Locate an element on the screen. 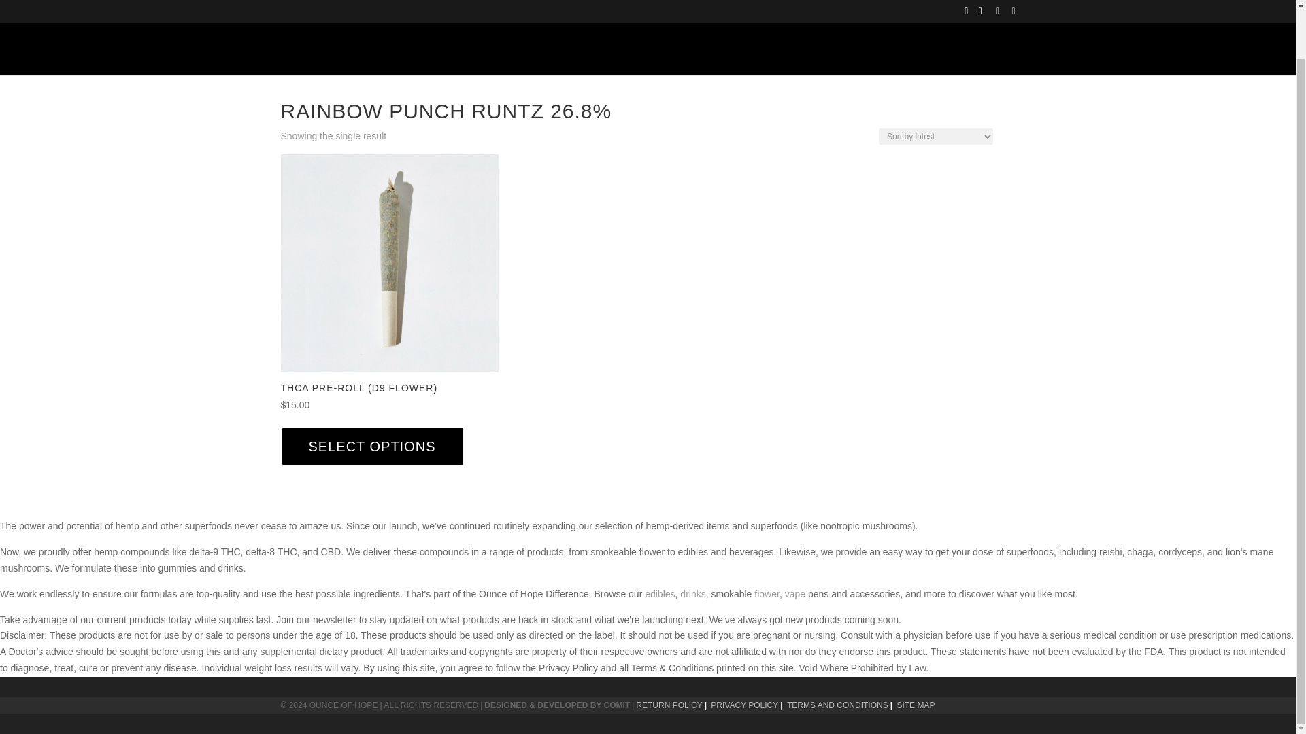  OUR STORY is located at coordinates (492, 10).